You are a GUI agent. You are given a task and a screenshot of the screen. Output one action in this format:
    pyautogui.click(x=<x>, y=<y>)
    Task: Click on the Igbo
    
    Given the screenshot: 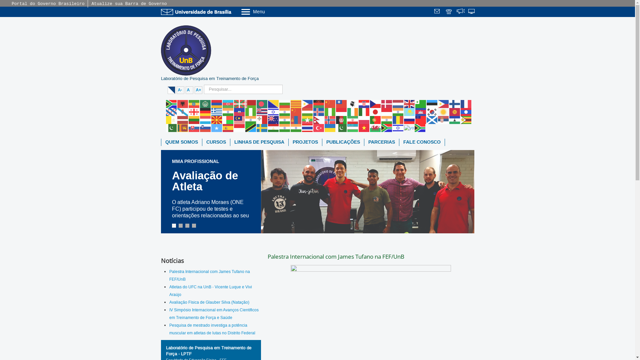 What is the action you would take?
    pyautogui.click(x=330, y=112)
    